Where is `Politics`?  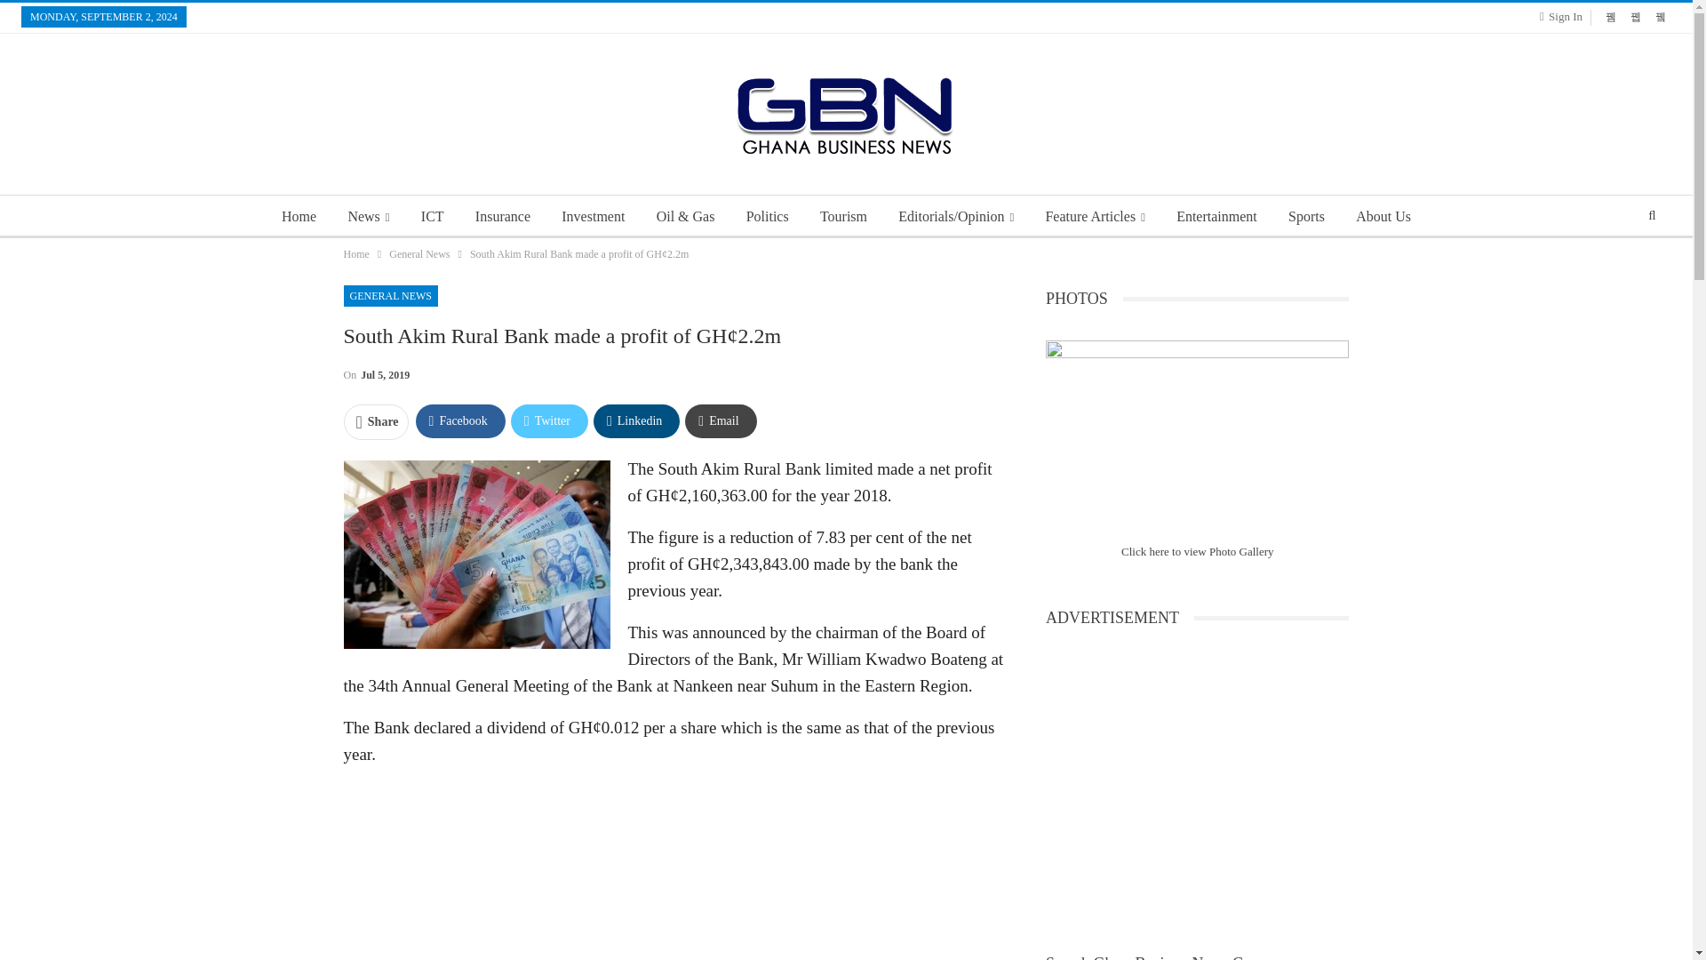 Politics is located at coordinates (768, 217).